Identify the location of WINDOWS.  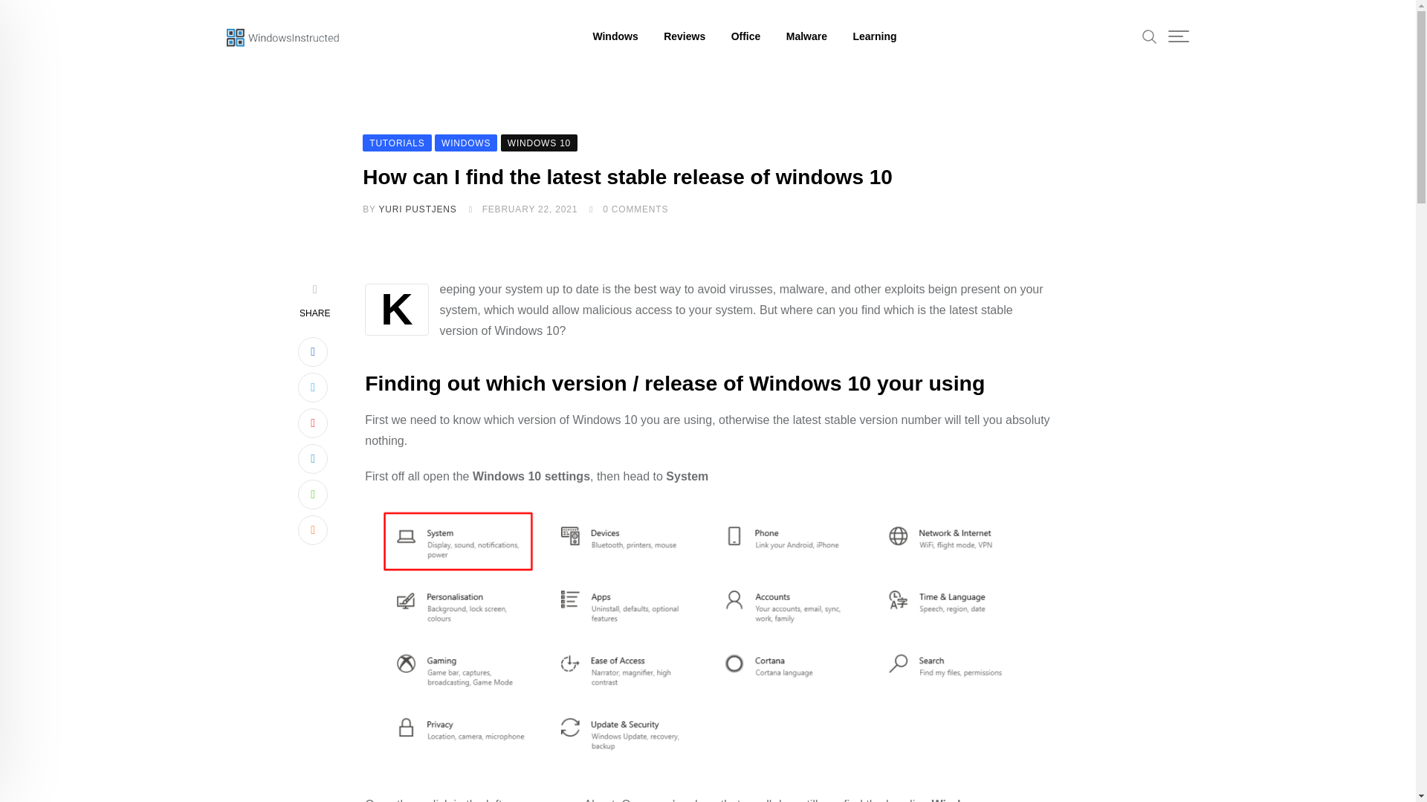
(465, 141).